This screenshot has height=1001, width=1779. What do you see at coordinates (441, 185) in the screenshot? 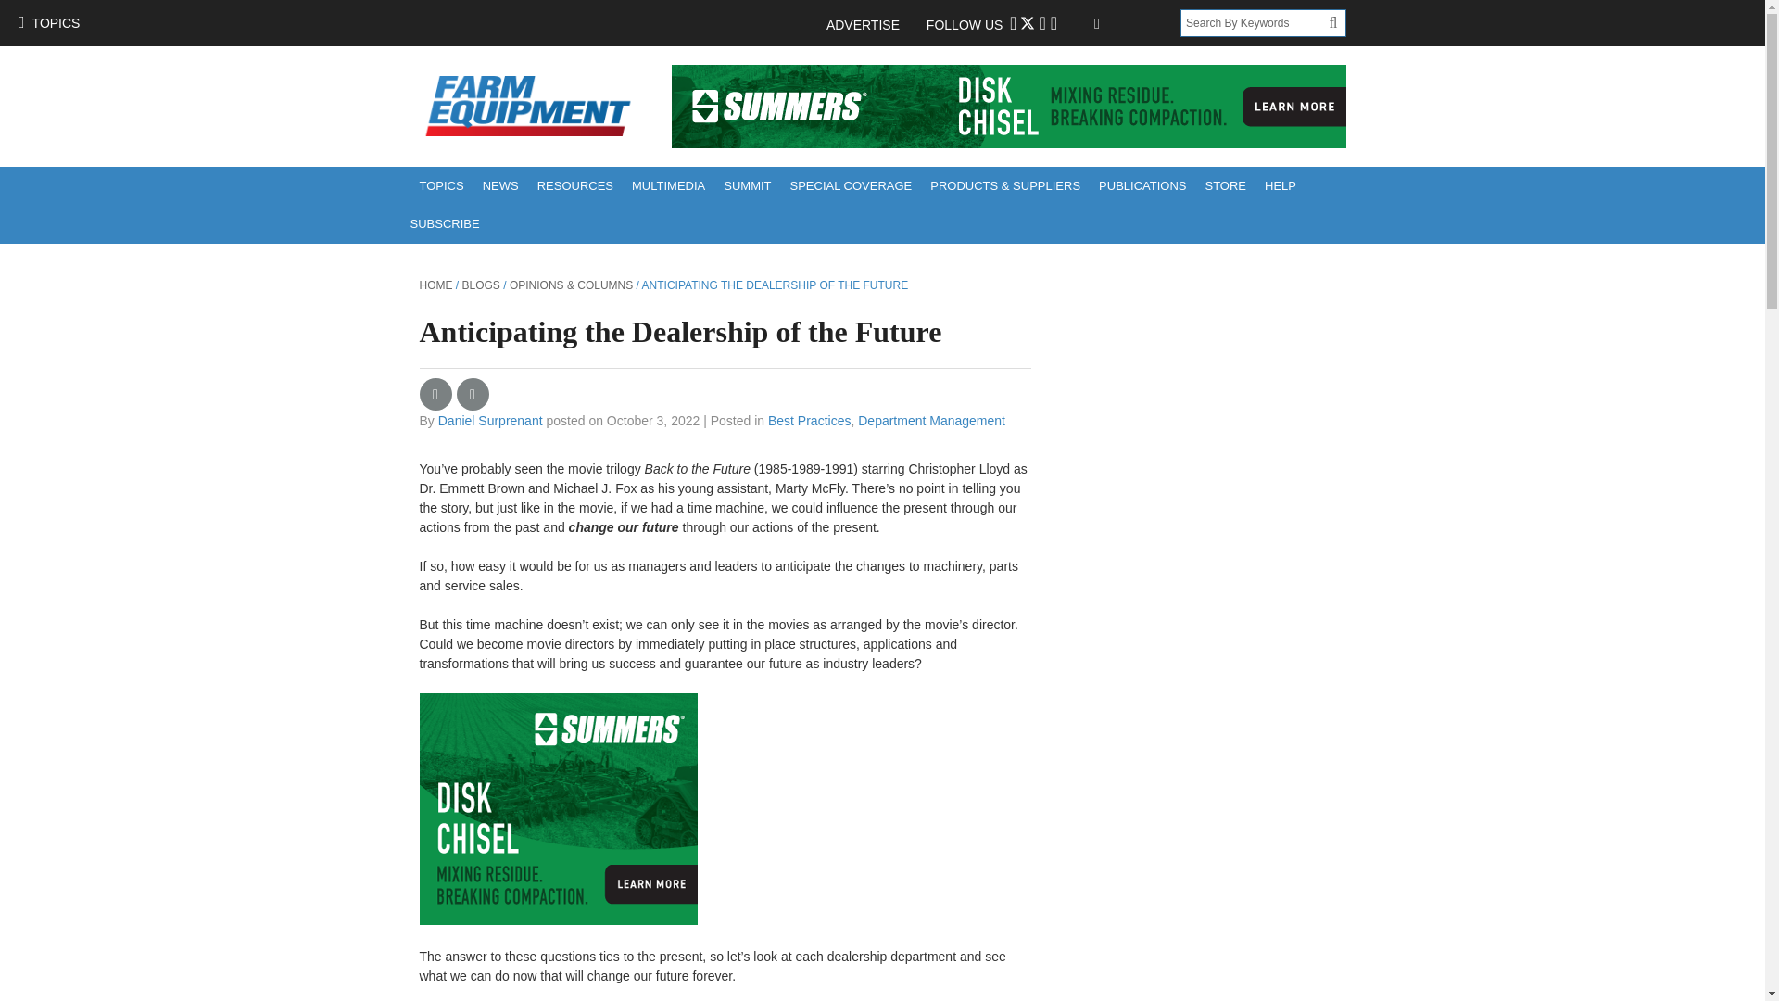
I see `TOPICS` at bounding box center [441, 185].